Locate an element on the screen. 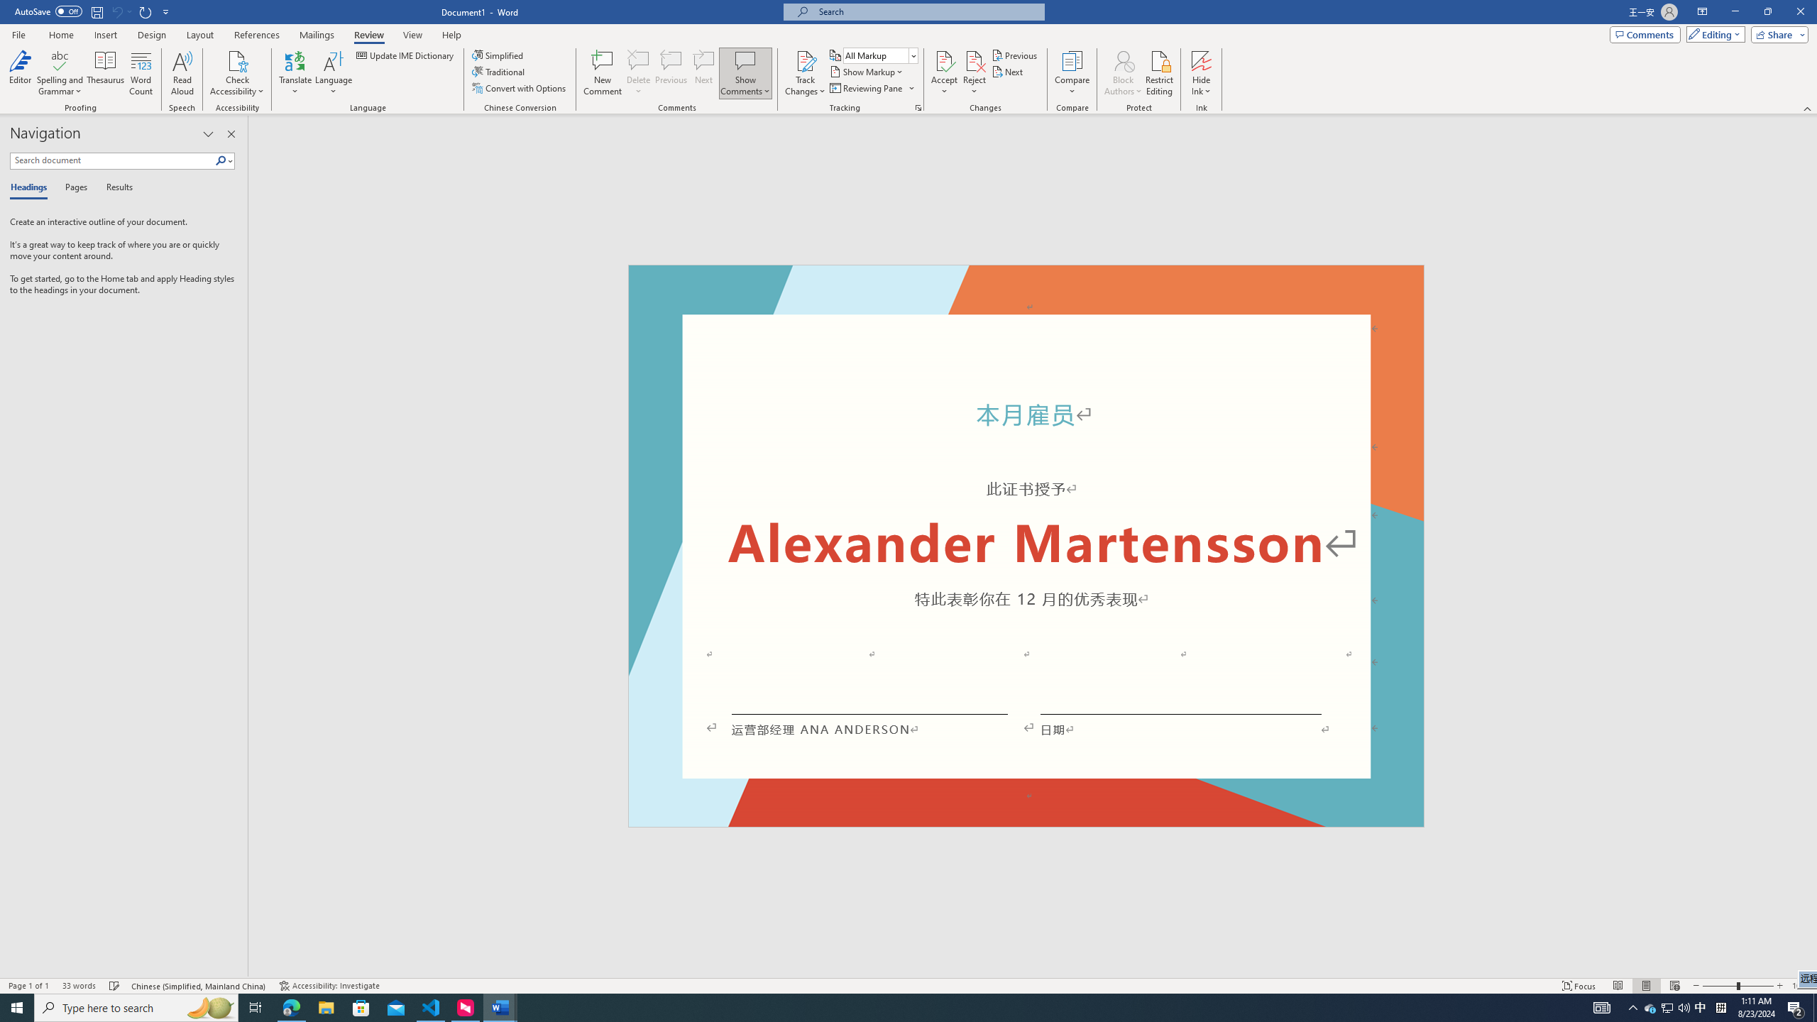 The image size is (1817, 1022). Simplified is located at coordinates (500, 55).